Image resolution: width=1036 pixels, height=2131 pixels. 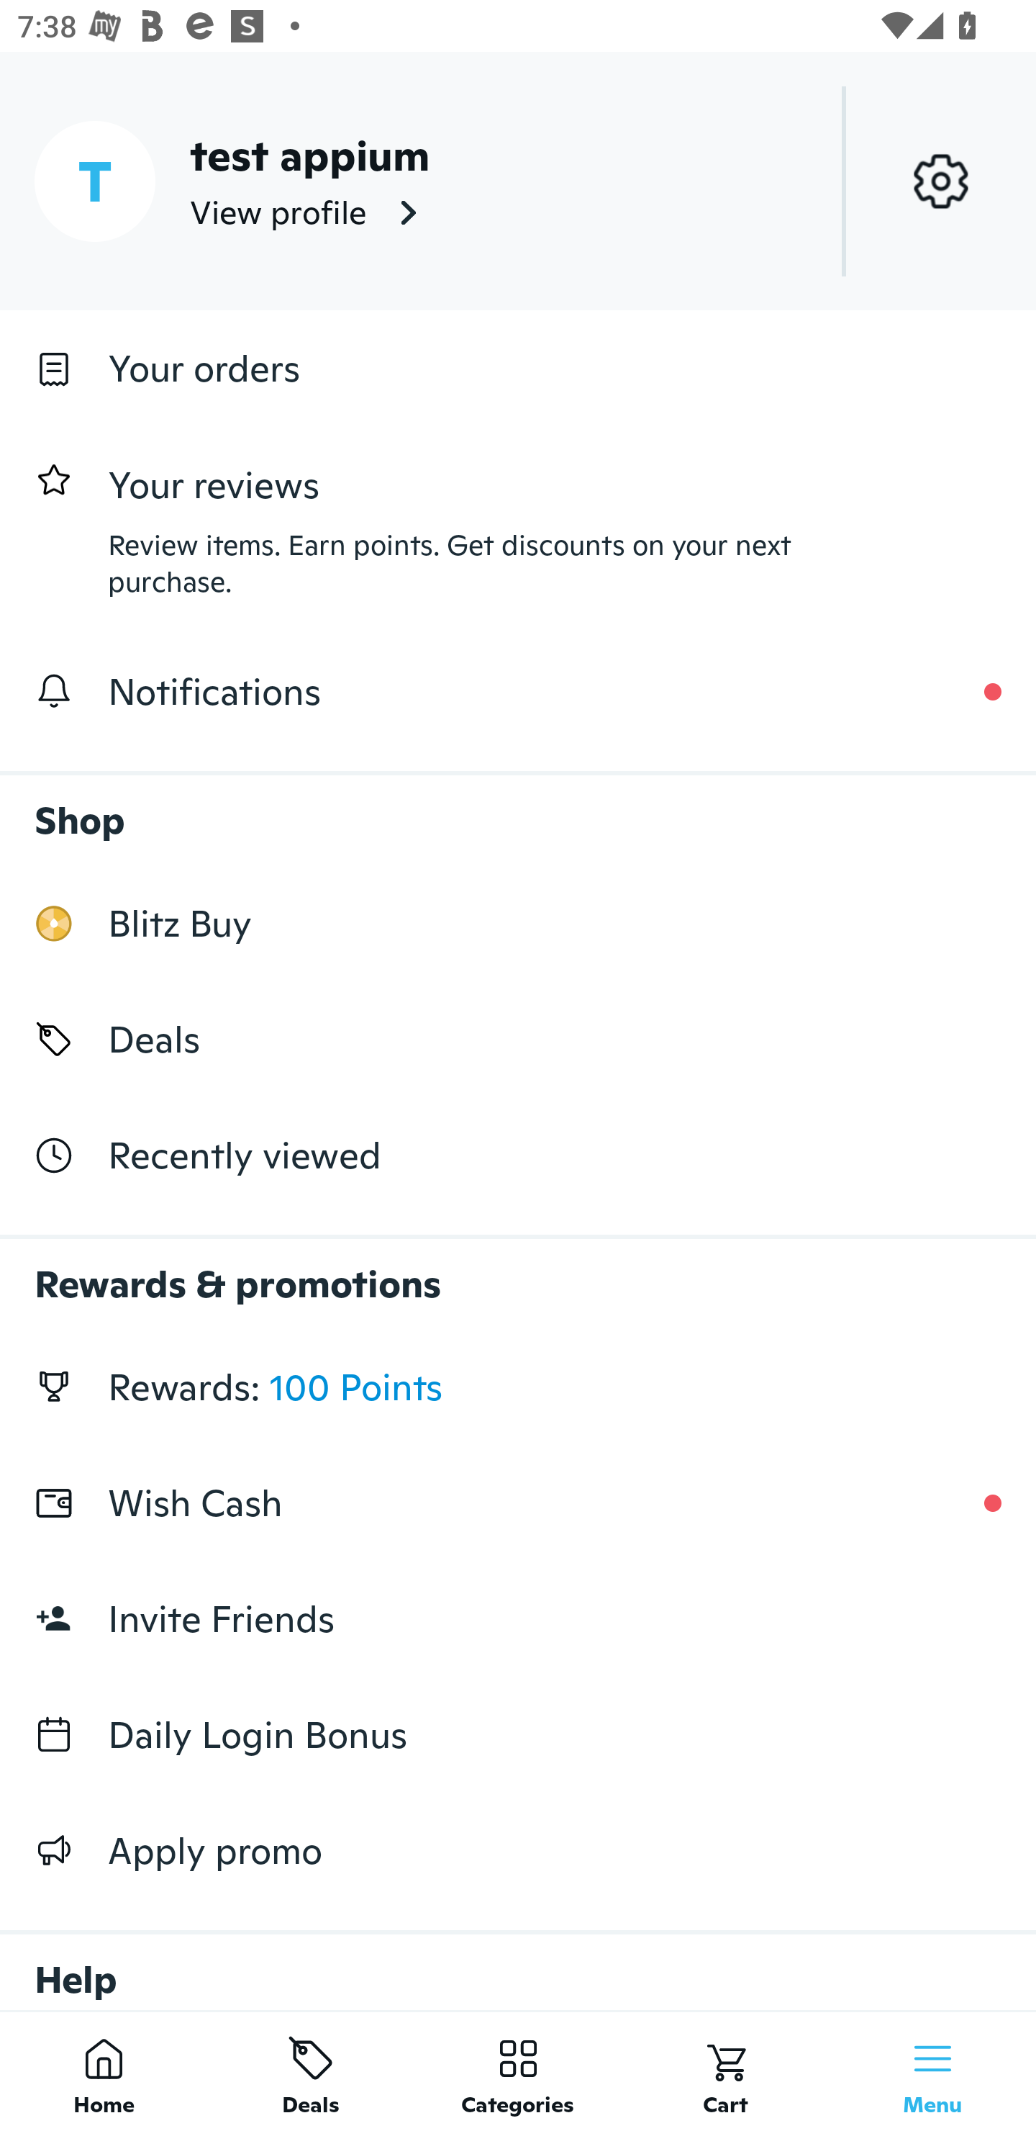 What do you see at coordinates (932, 2071) in the screenshot?
I see `Menu` at bounding box center [932, 2071].